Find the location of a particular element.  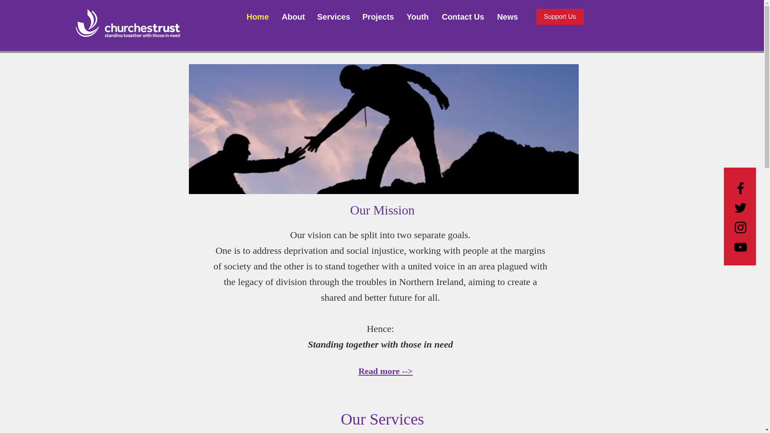

Contact Us is located at coordinates (463, 17).